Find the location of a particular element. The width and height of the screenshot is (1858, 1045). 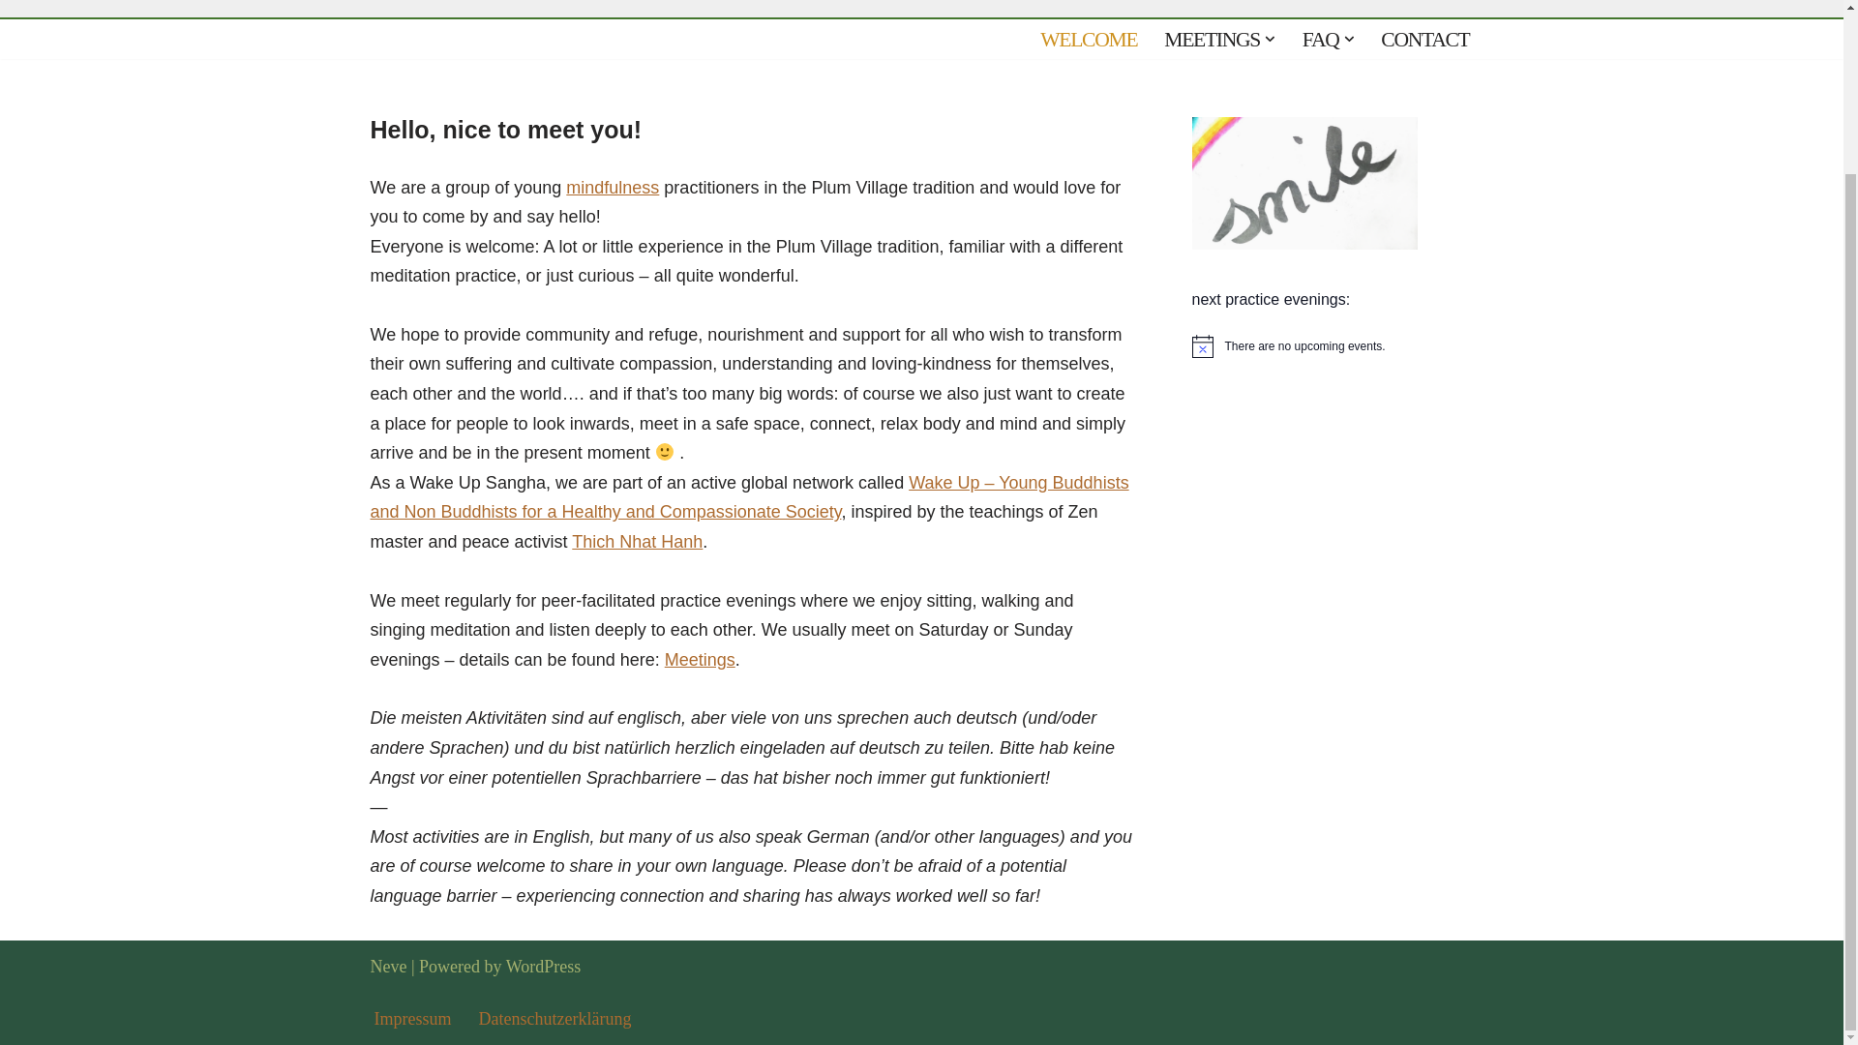

Impressum is located at coordinates (412, 1018).